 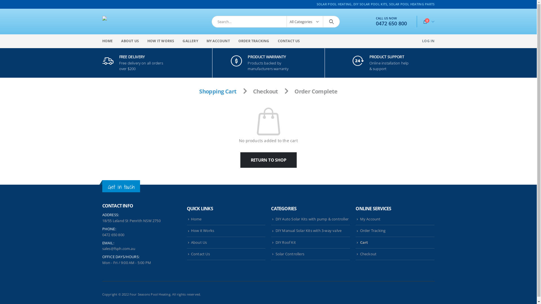 What do you see at coordinates (199, 243) in the screenshot?
I see `About Us` at bounding box center [199, 243].